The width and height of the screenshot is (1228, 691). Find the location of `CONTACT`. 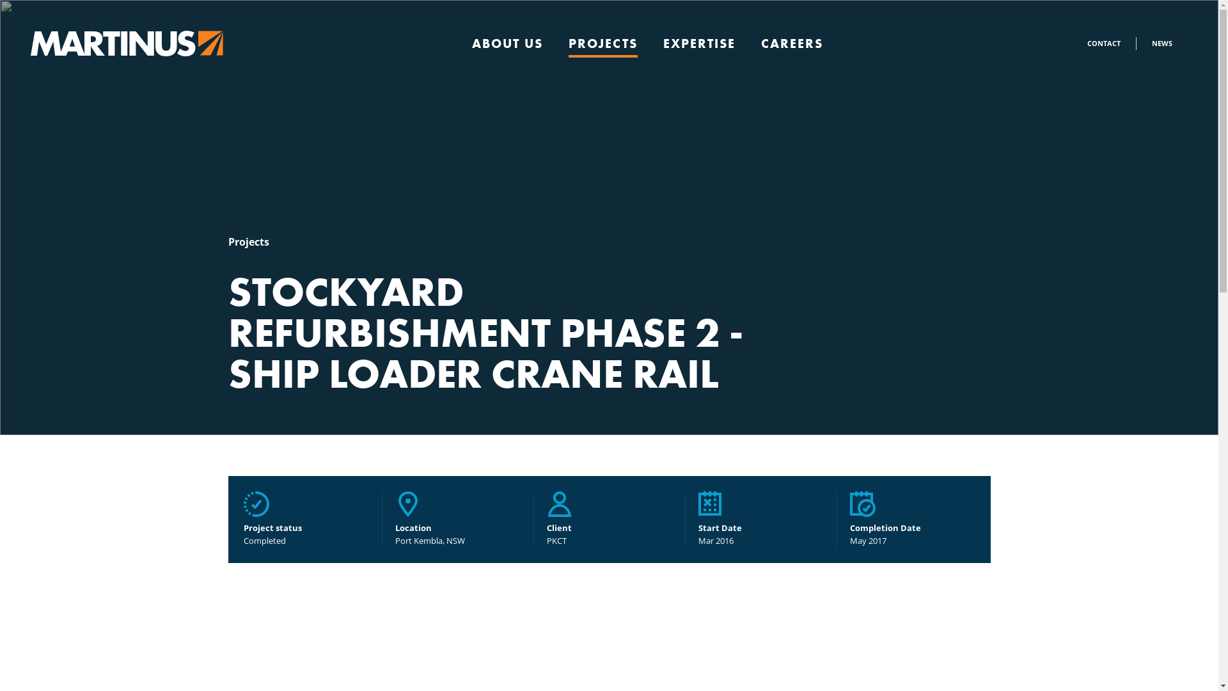

CONTACT is located at coordinates (1104, 44).